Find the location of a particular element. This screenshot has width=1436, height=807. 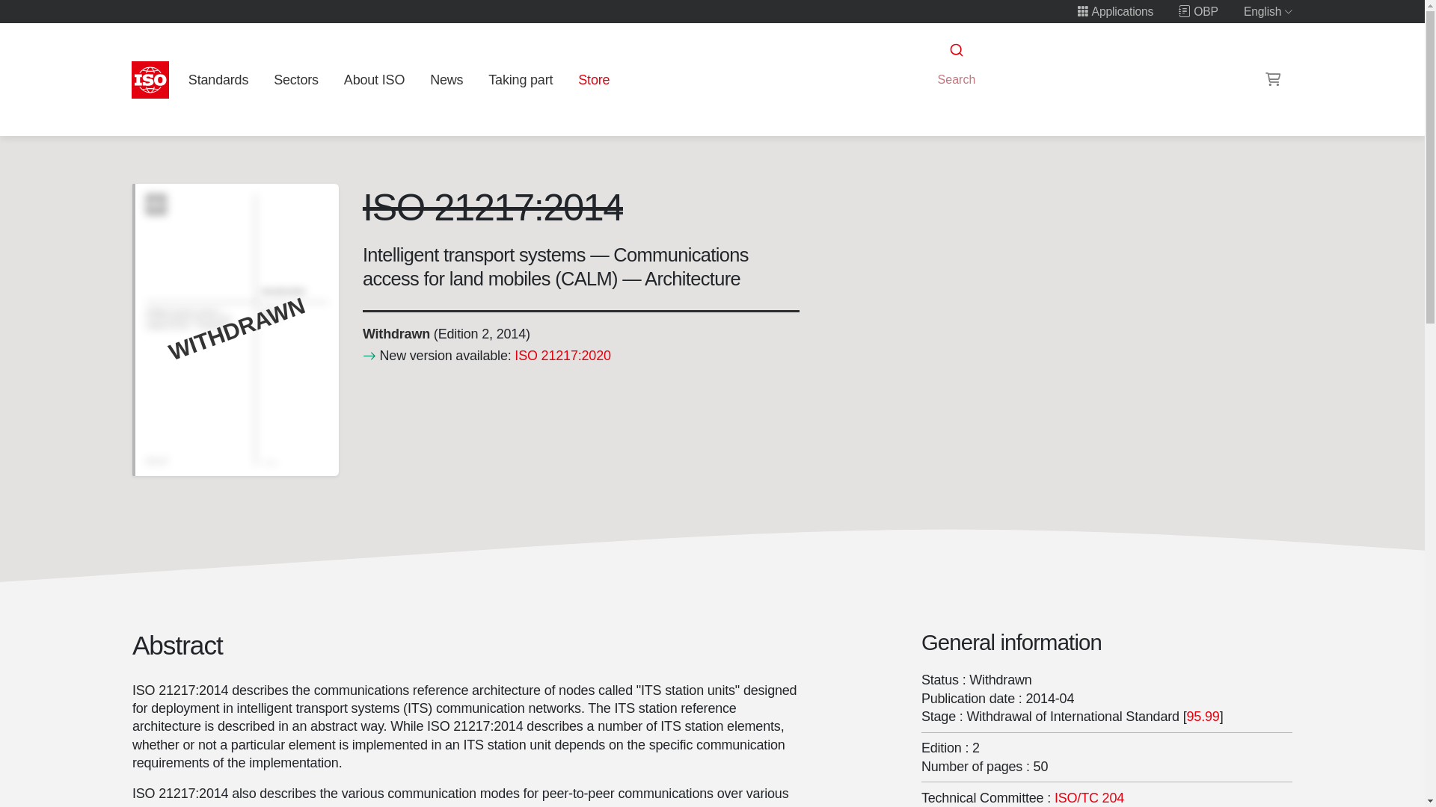

About ISO is located at coordinates (374, 79).